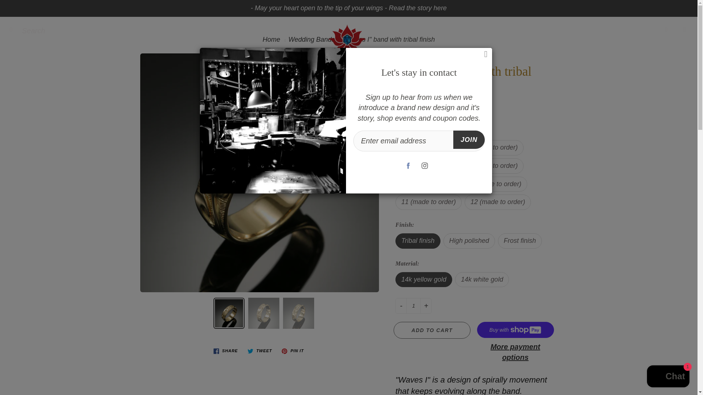 This screenshot has width=703, height=395. Describe the element at coordinates (450, 99) in the screenshot. I see `ABOUT` at that location.